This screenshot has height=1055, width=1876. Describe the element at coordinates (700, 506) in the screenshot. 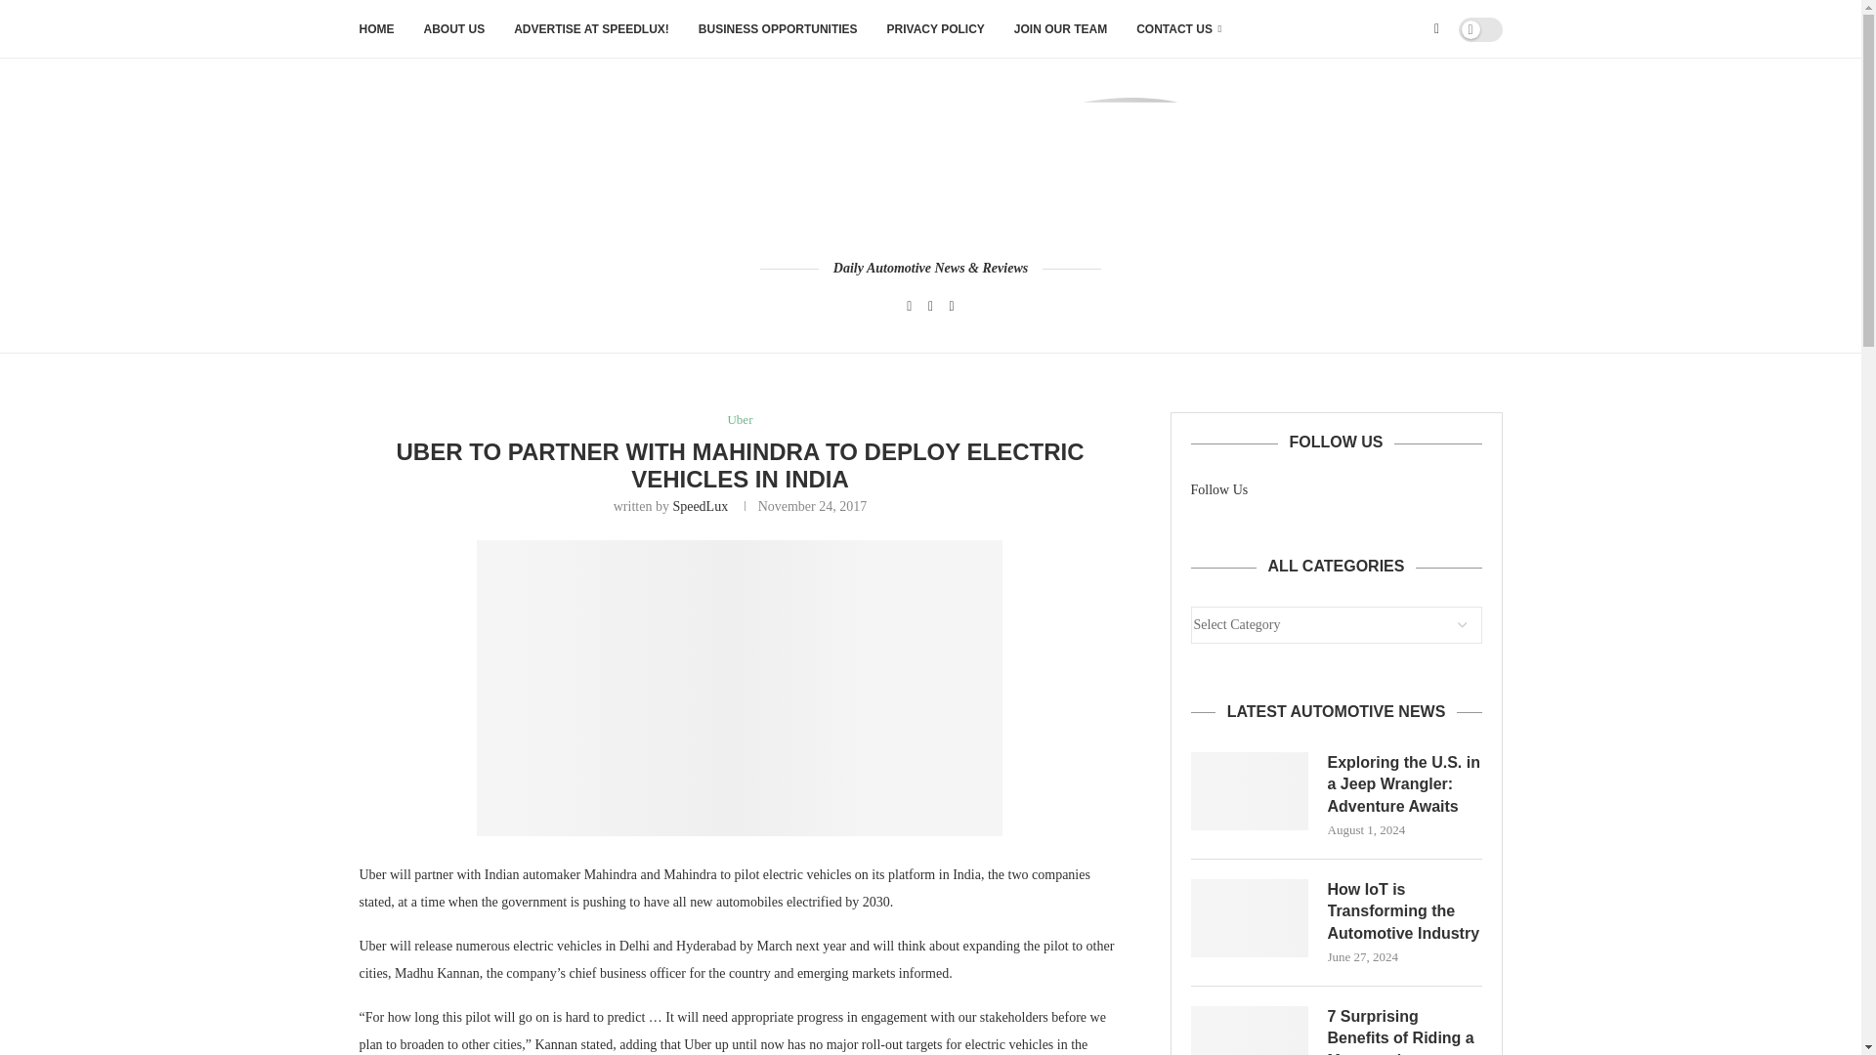

I see `SpeedLux` at that location.